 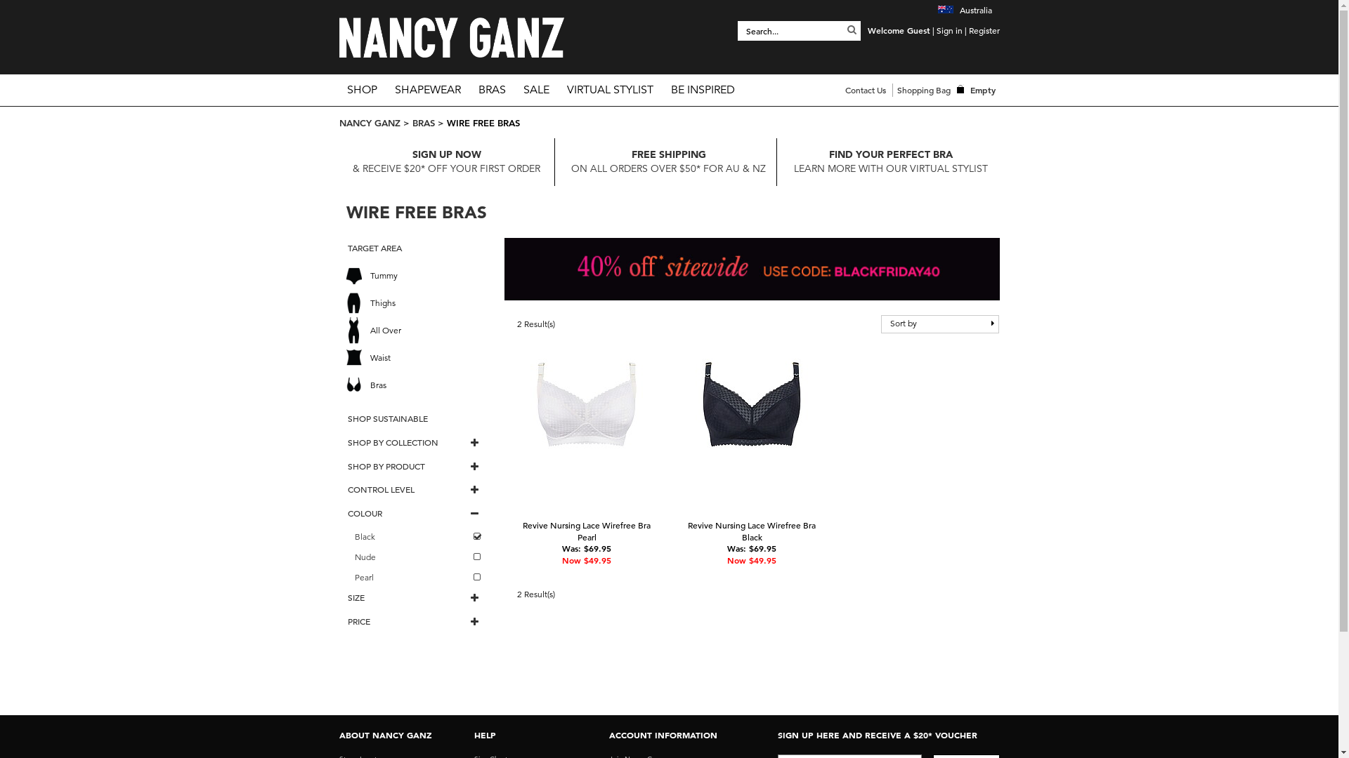 What do you see at coordinates (417, 330) in the screenshot?
I see `All Over` at bounding box center [417, 330].